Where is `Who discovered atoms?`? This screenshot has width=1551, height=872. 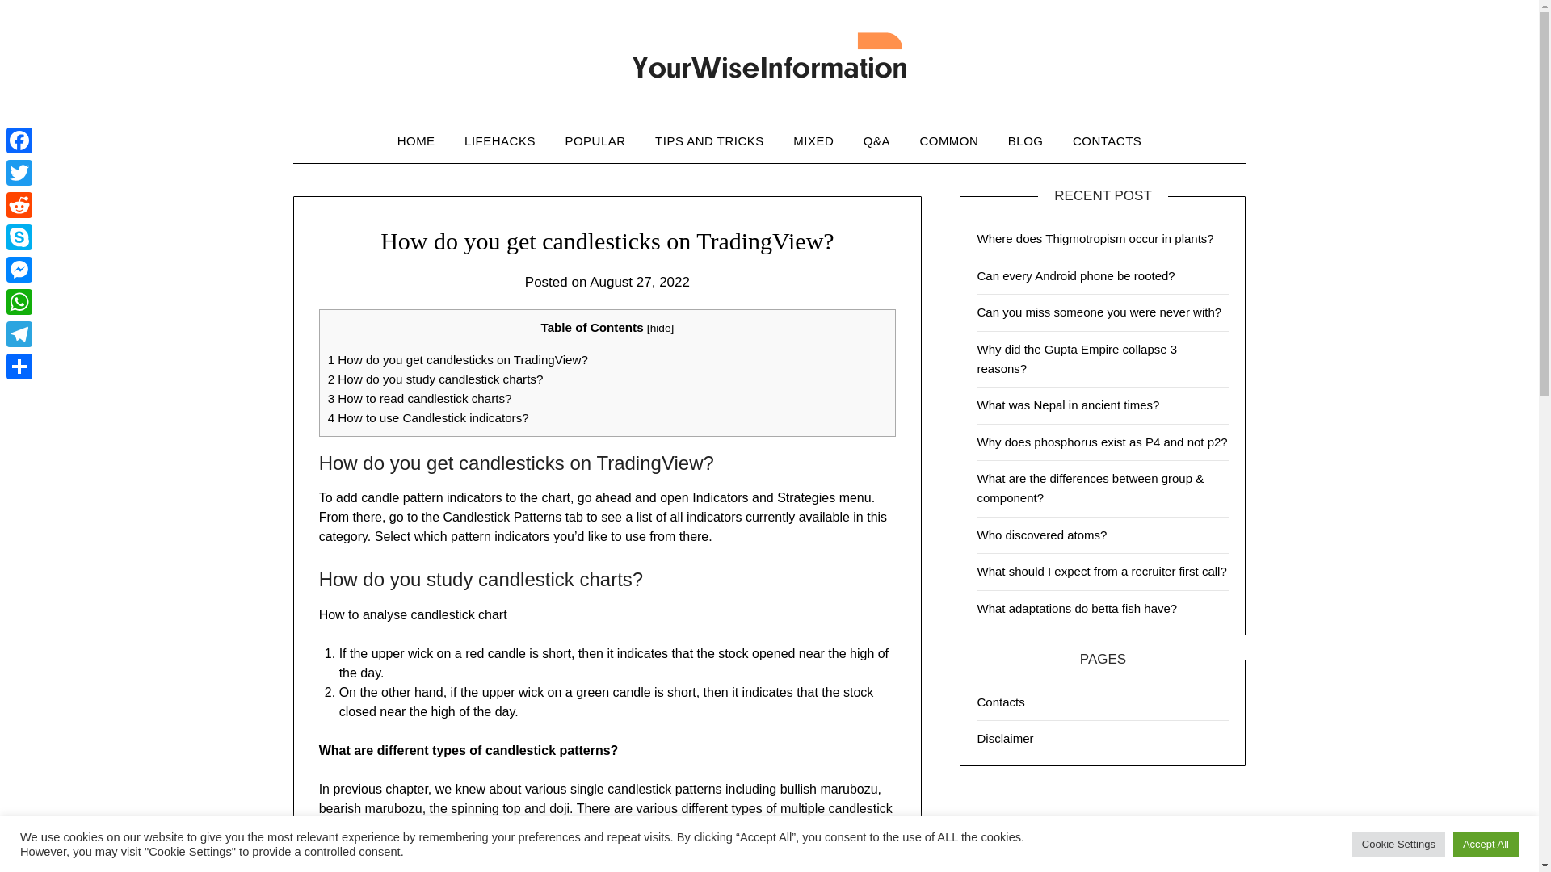
Who discovered atoms? is located at coordinates (1042, 535).